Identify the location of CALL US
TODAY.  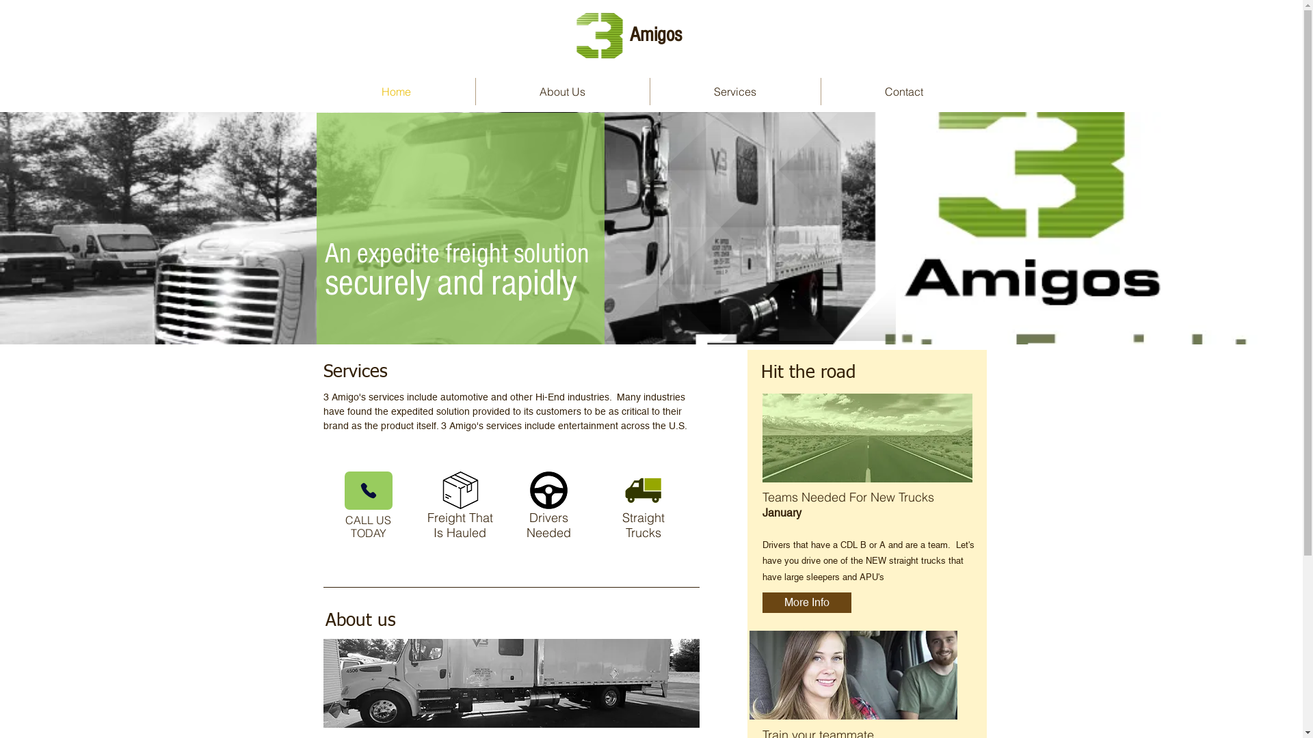
(368, 526).